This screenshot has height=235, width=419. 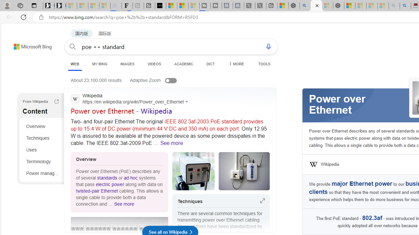 I want to click on twisted-pair Ethernet, so click(x=97, y=191).